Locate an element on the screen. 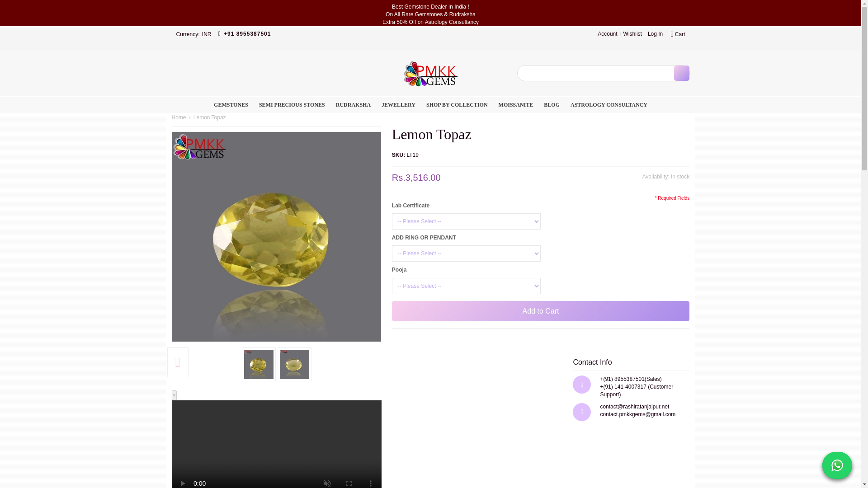 The image size is (868, 488). Wishlist is located at coordinates (632, 33).